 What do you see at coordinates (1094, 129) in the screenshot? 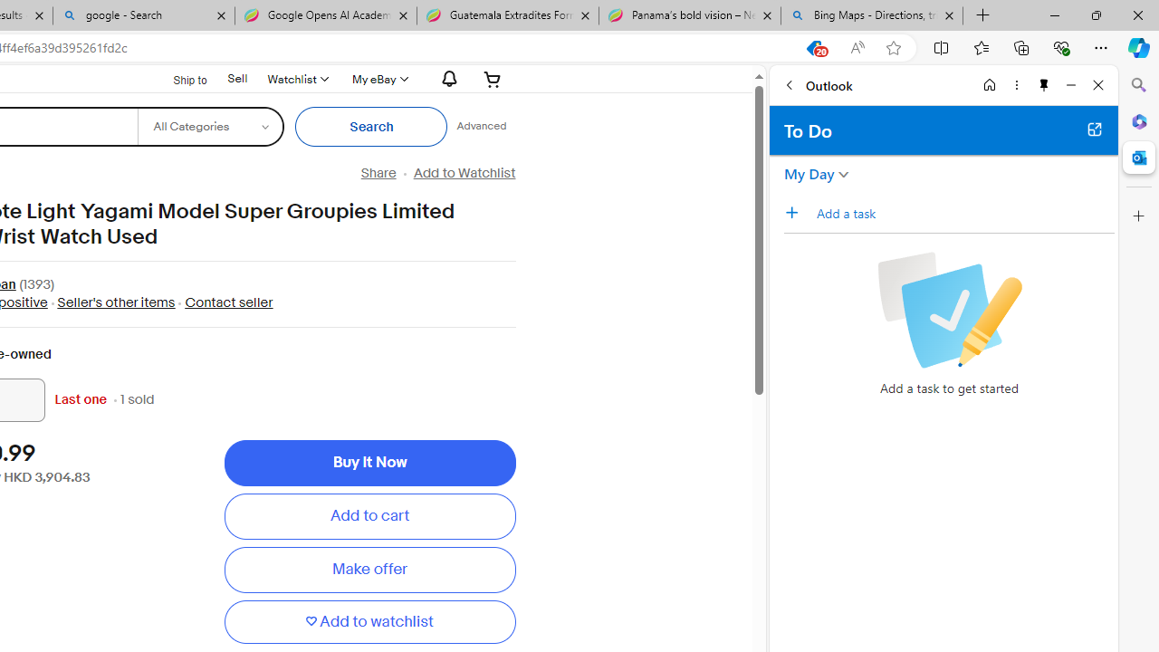
I see `Open in new tab` at bounding box center [1094, 129].